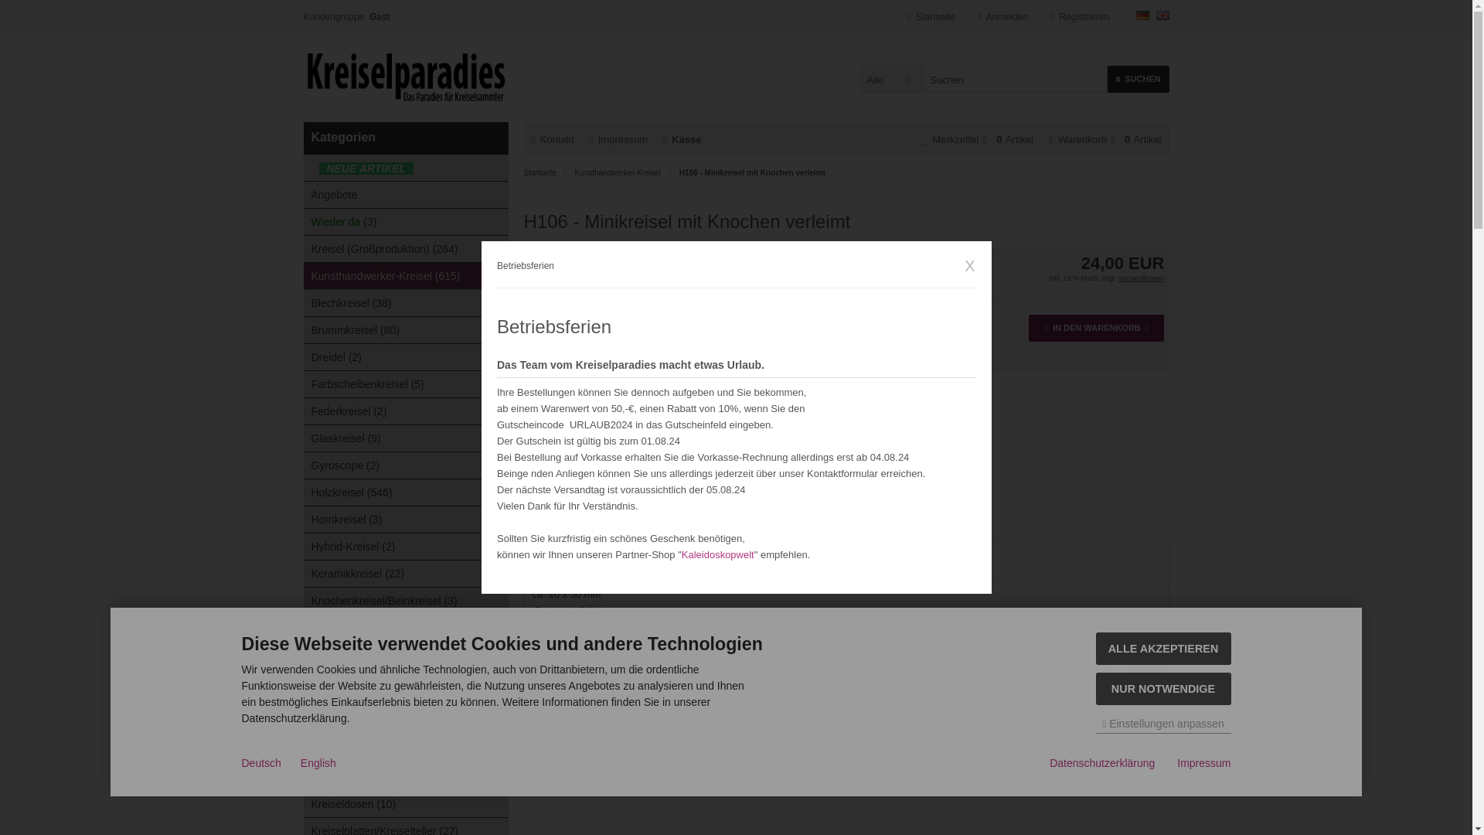 The height and width of the screenshot is (835, 1484). I want to click on Rezension schreiben, so click(829, 366).